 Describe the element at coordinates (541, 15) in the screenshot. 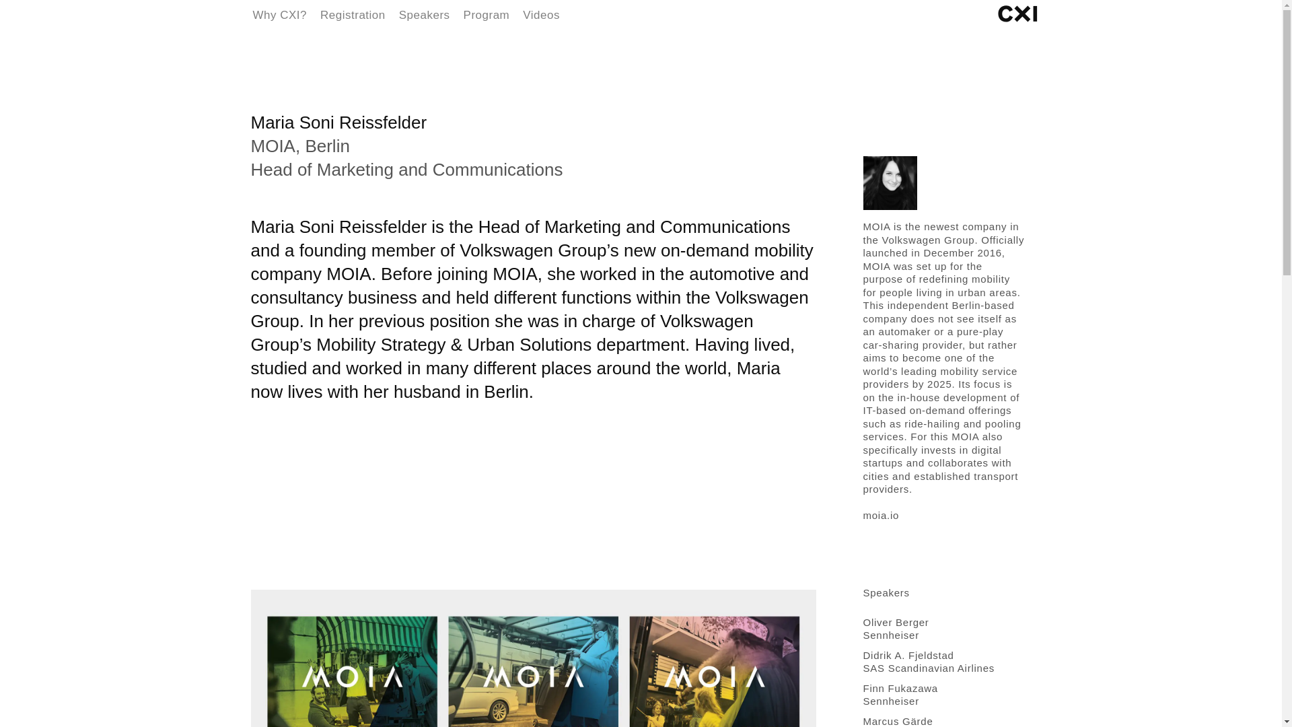

I see `Videos` at that location.